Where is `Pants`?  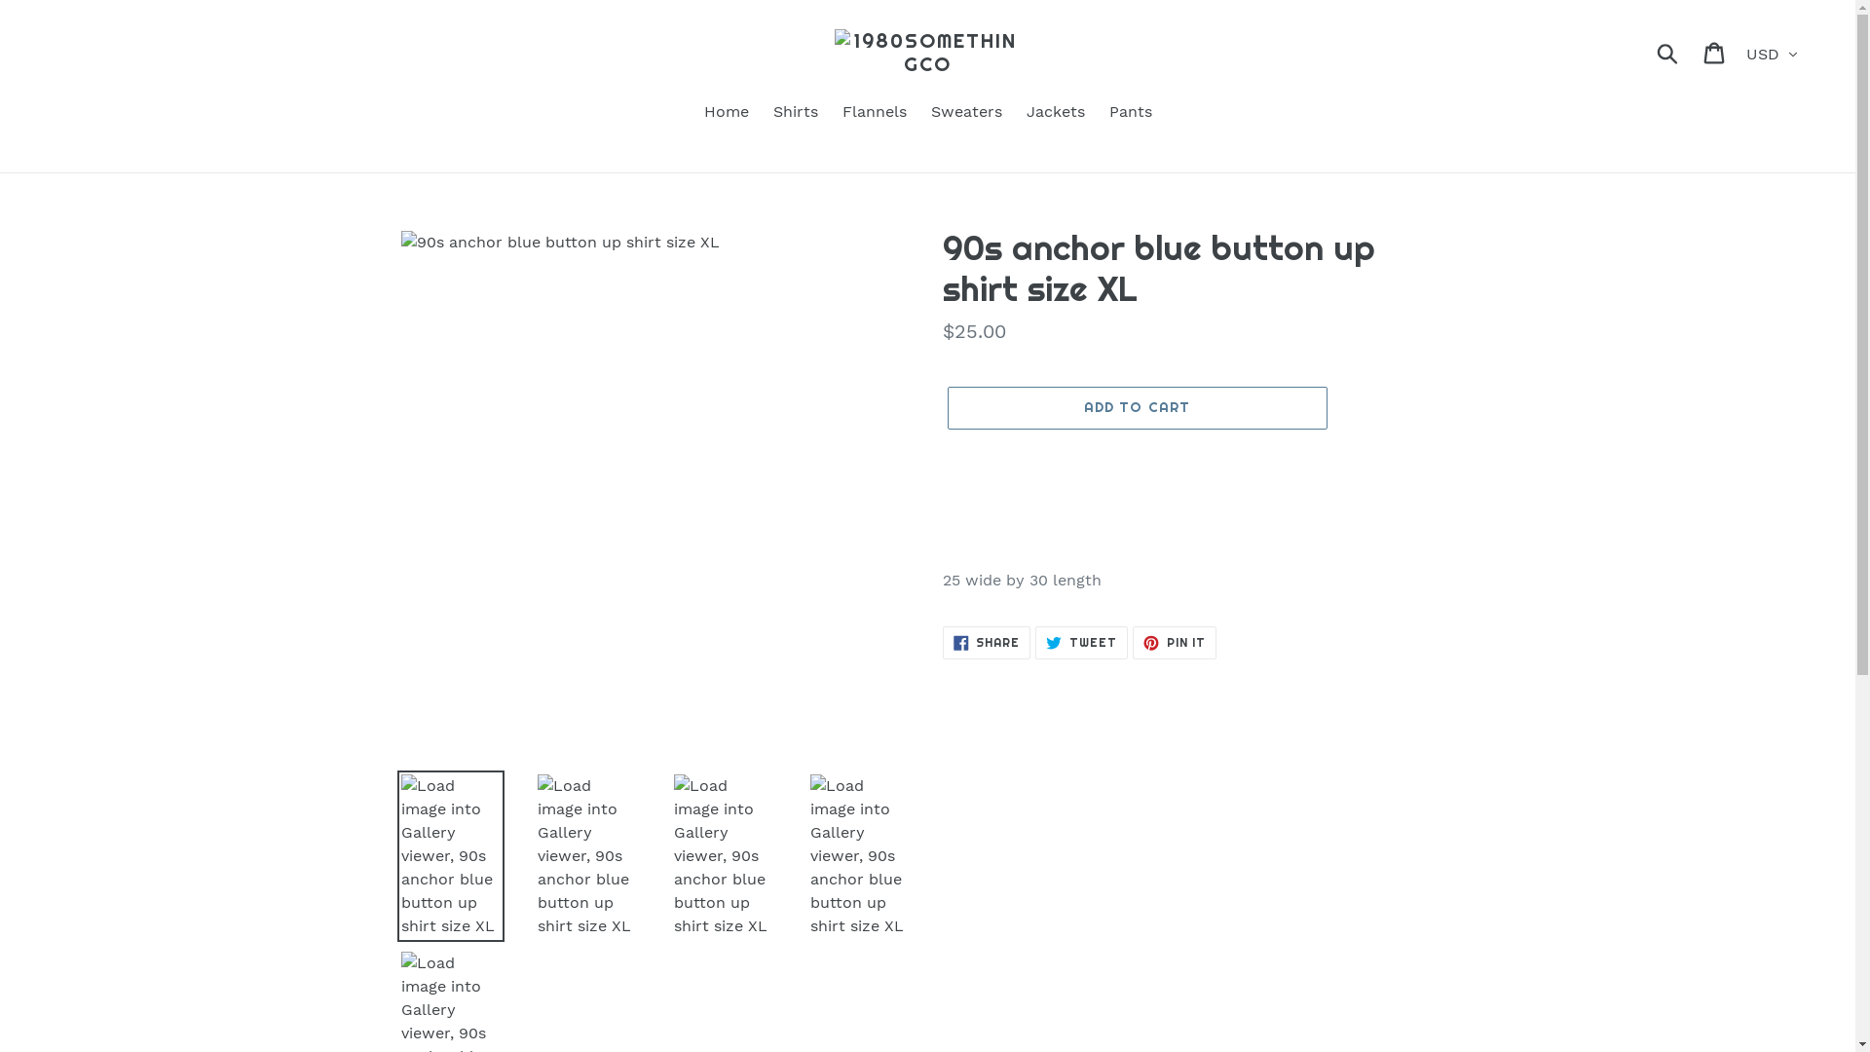
Pants is located at coordinates (1130, 113).